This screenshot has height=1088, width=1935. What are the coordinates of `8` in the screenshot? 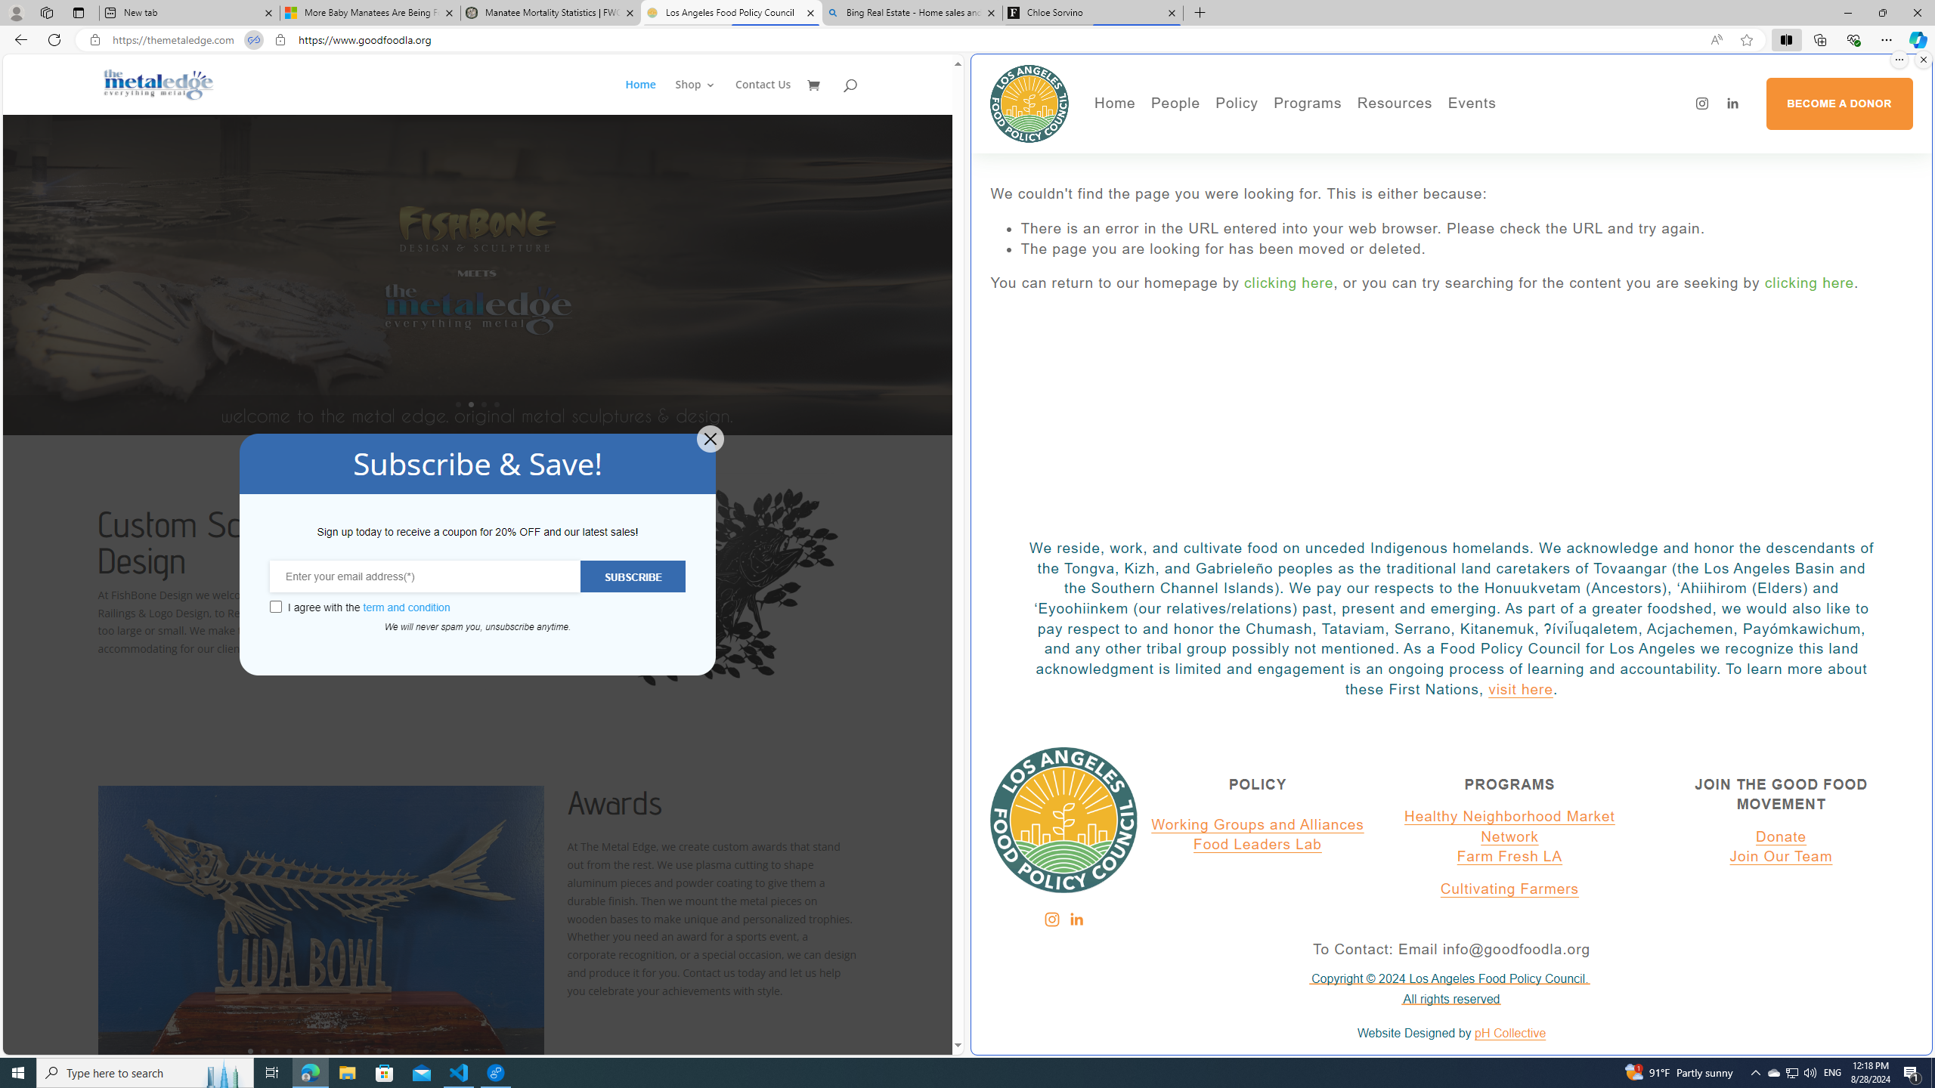 It's located at (340, 1050).